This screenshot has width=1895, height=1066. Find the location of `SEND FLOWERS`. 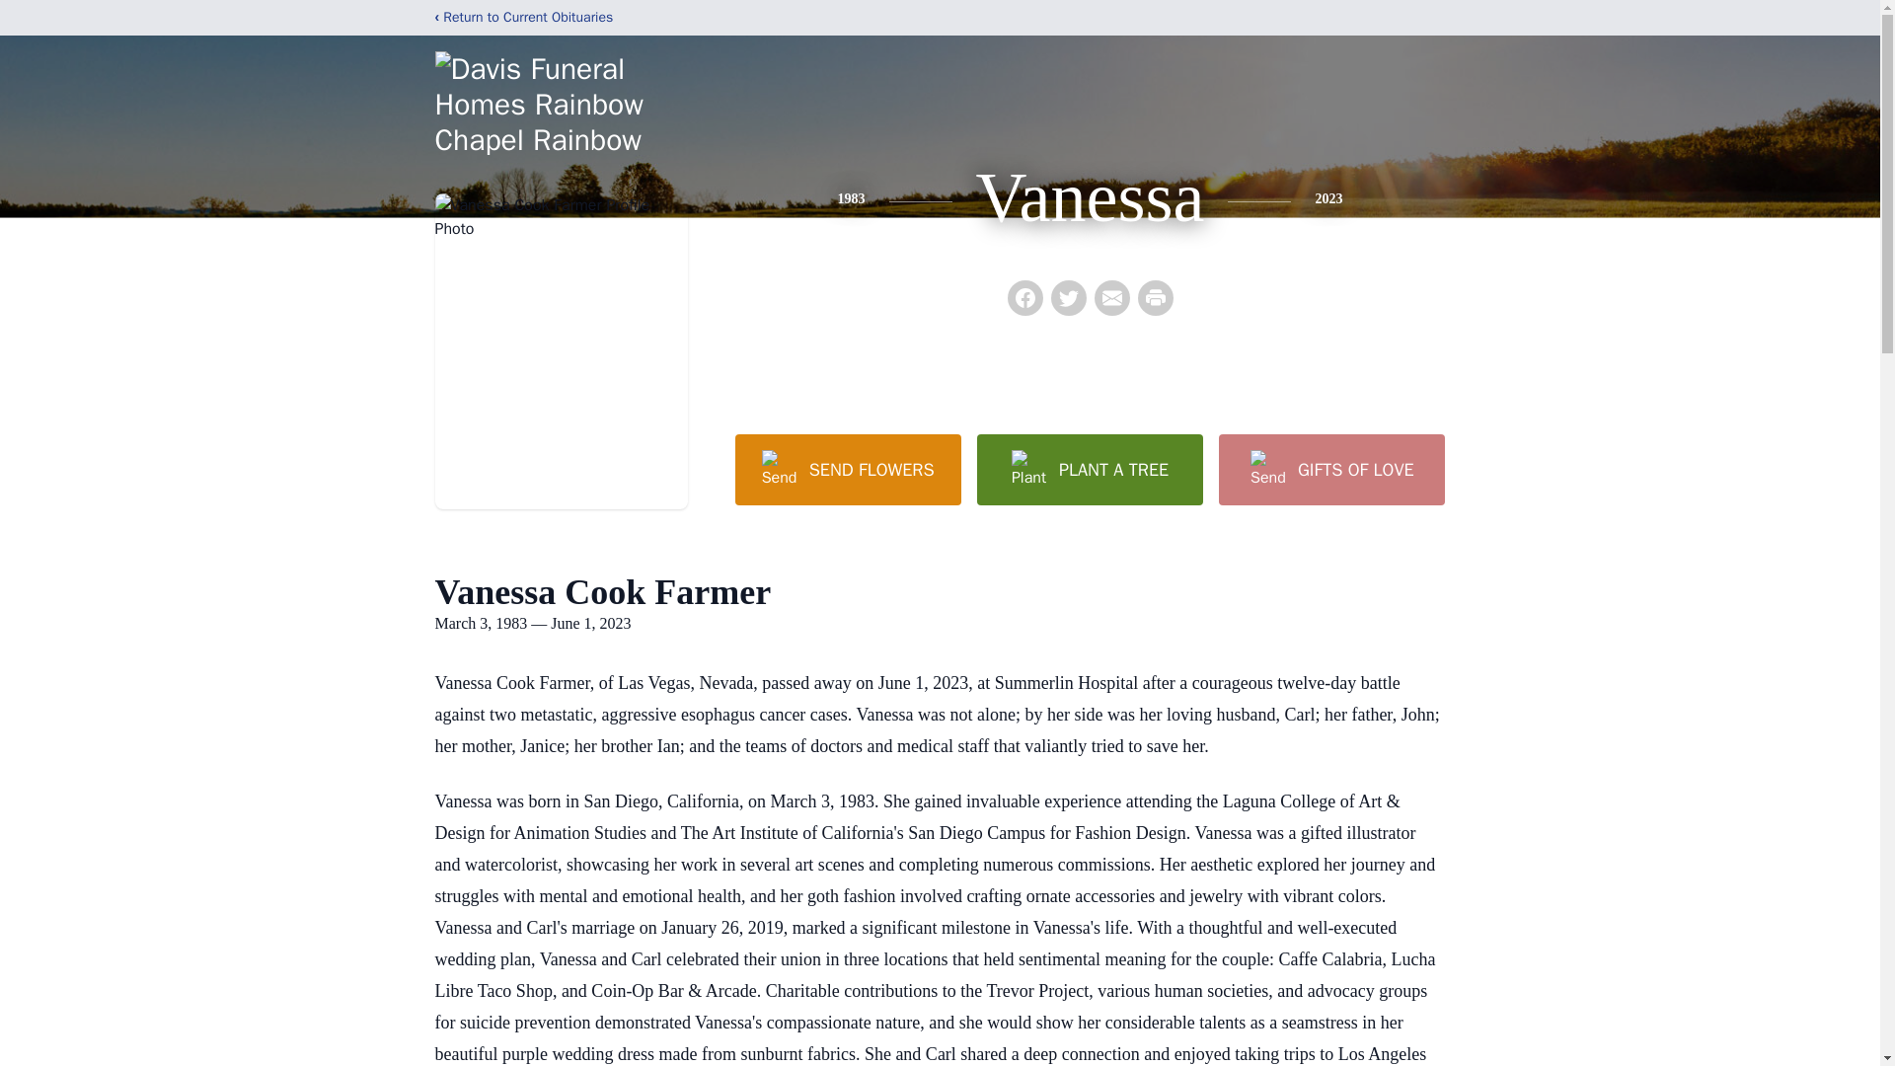

SEND FLOWERS is located at coordinates (847, 469).